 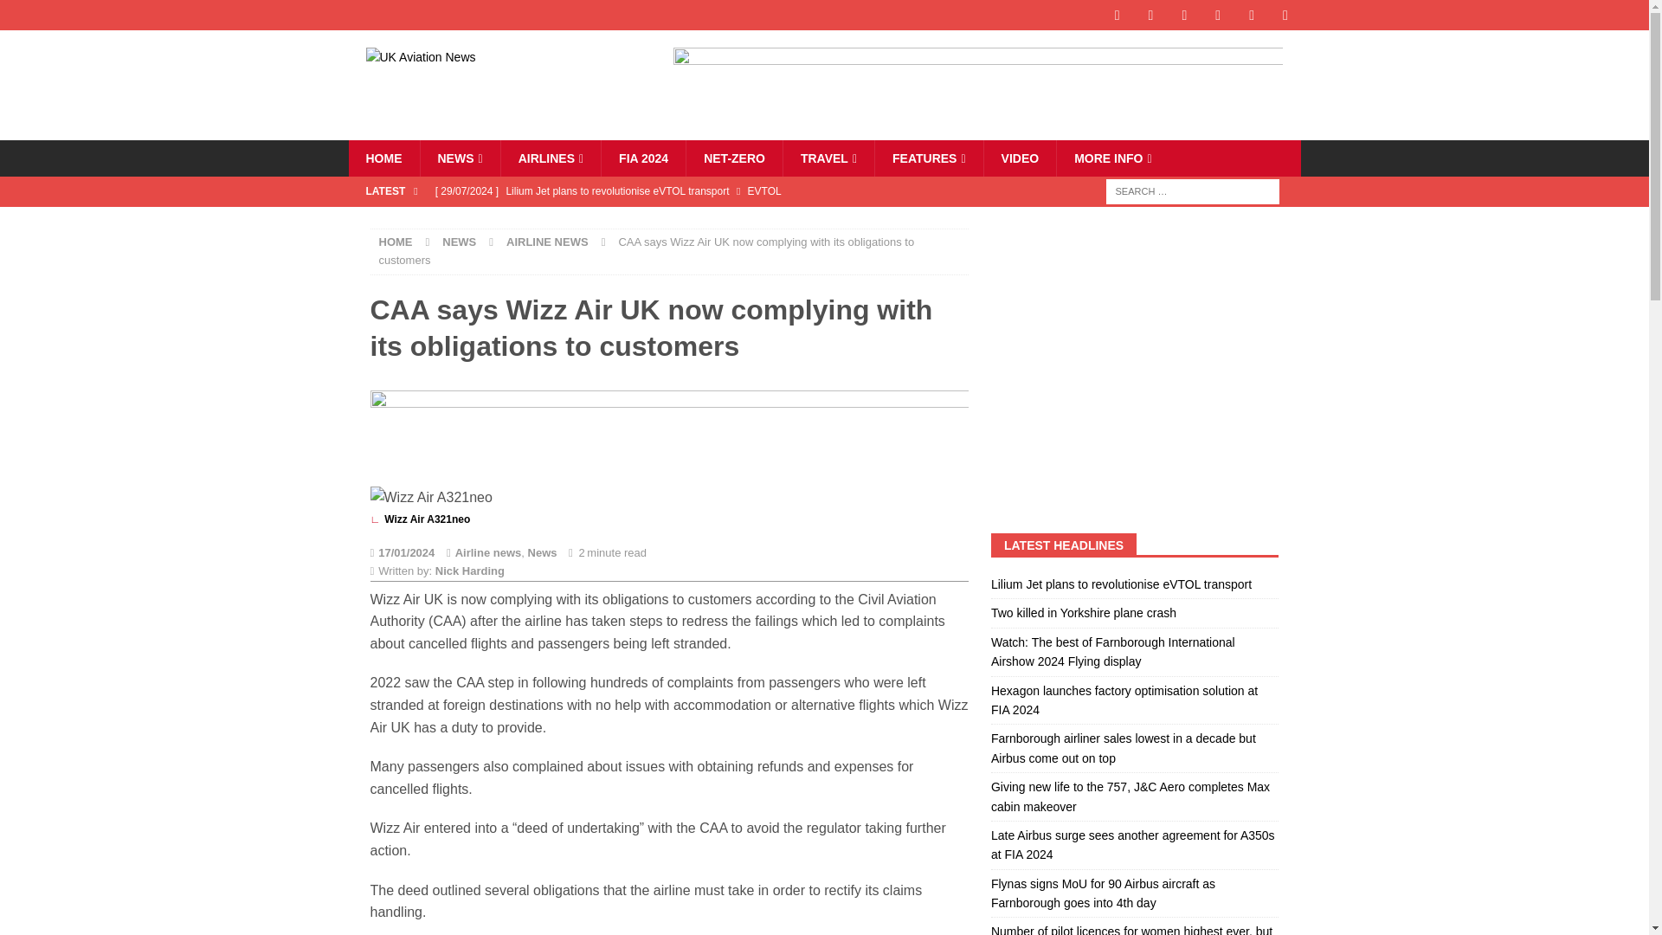 I want to click on UK Aviation News RSS Feed, so click(x=1286, y=15).